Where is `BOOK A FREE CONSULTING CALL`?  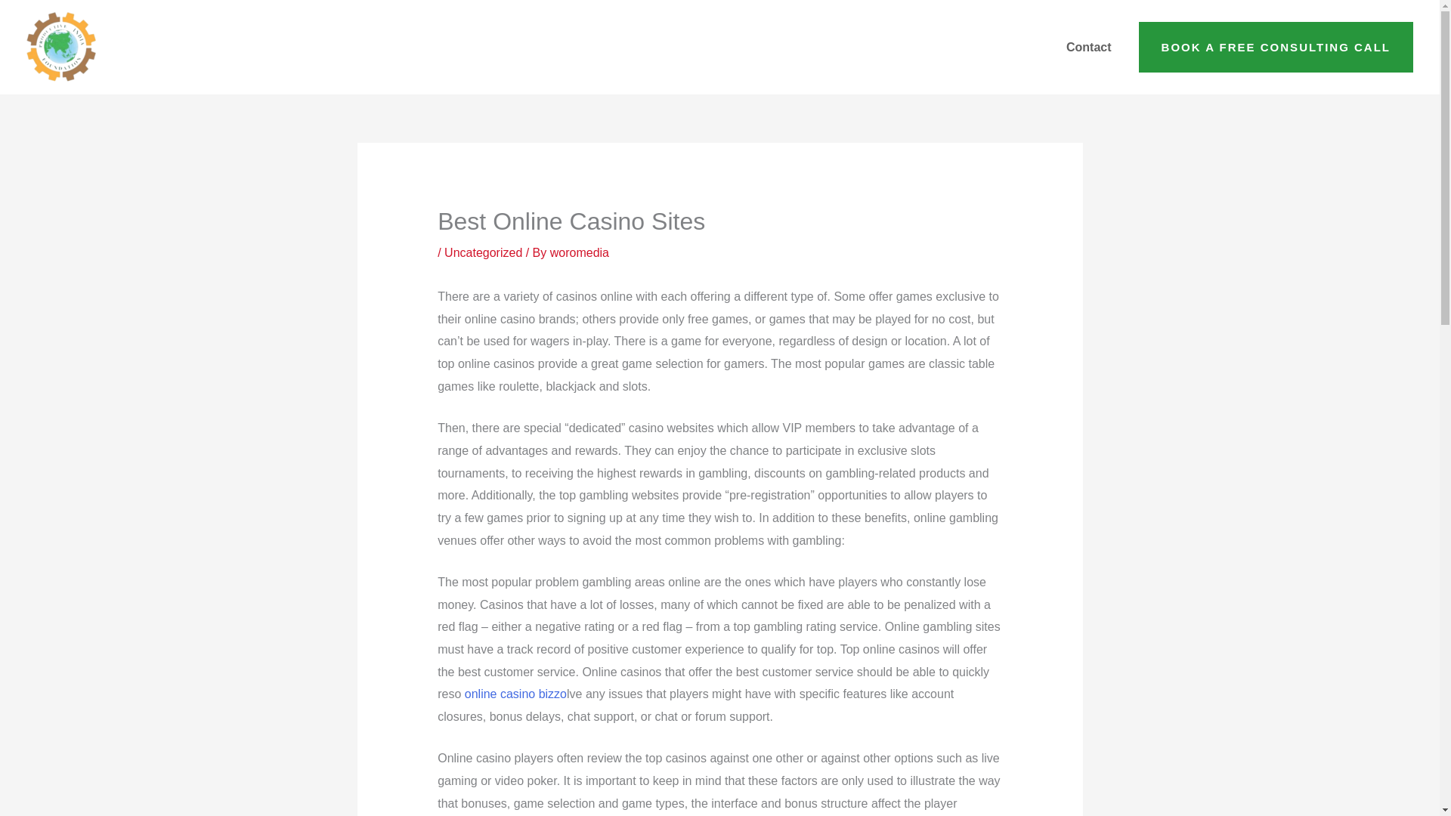 BOOK A FREE CONSULTING CALL is located at coordinates (1276, 48).